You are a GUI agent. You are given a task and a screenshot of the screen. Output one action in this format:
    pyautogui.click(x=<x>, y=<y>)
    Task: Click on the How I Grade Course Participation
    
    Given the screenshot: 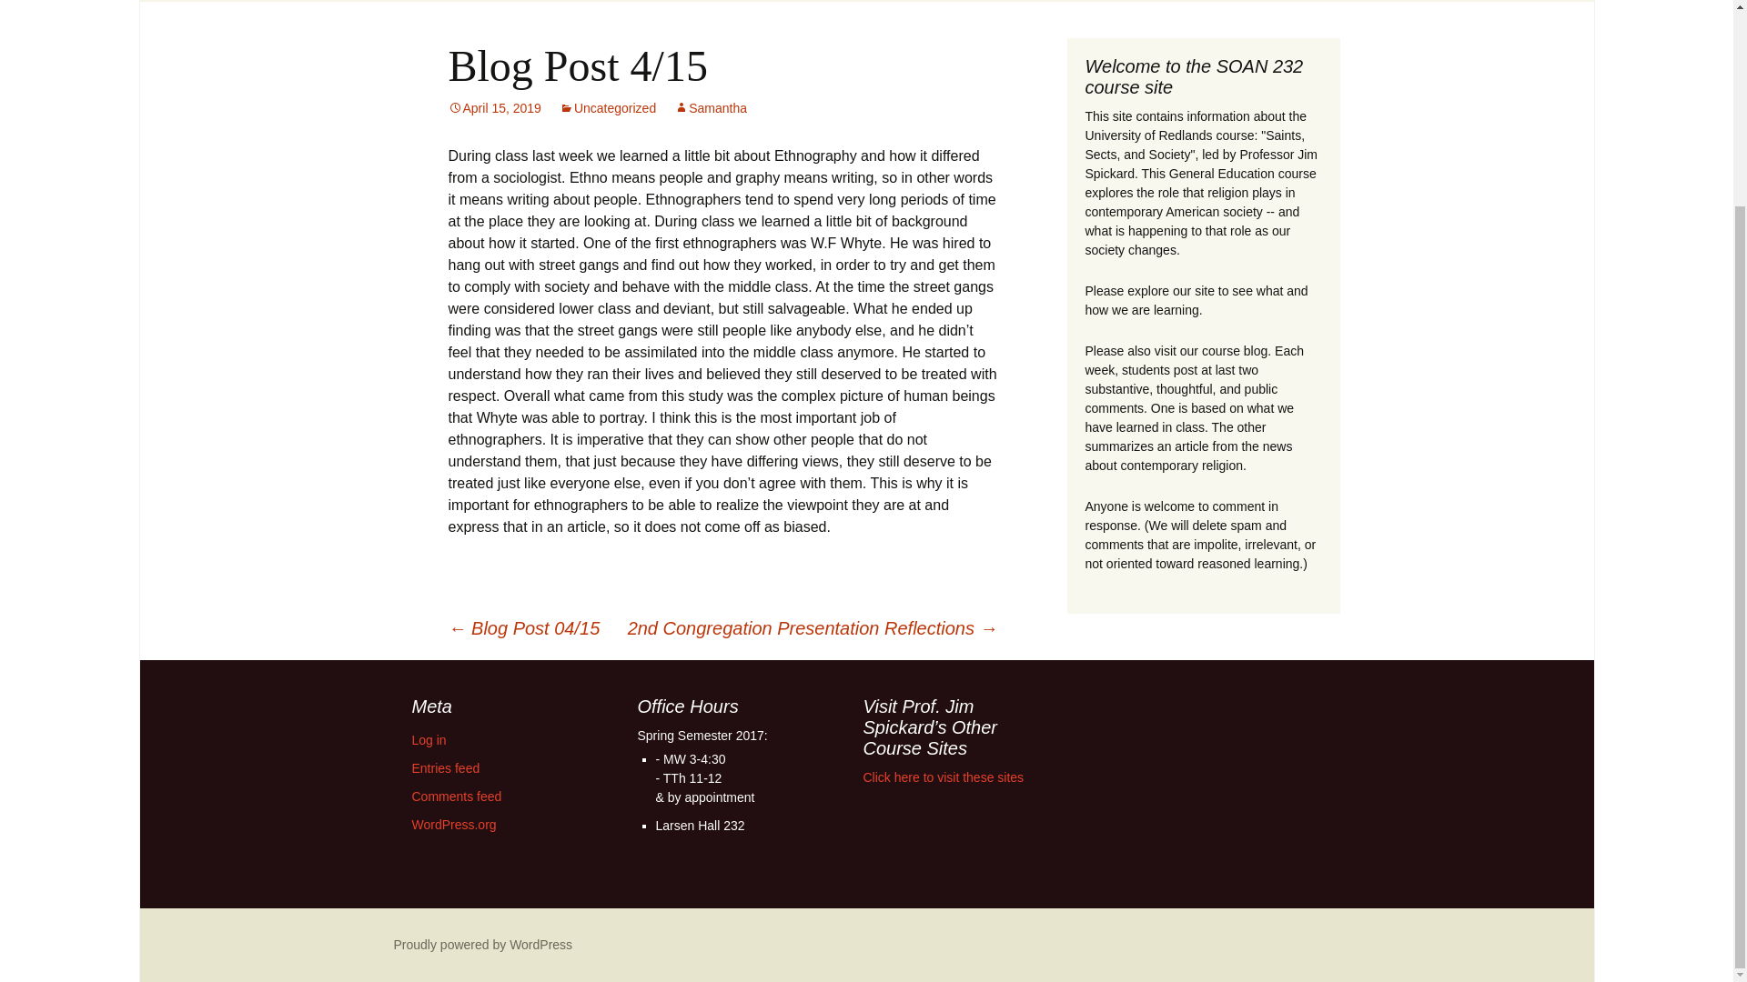 What is the action you would take?
    pyautogui.click(x=1134, y=29)
    